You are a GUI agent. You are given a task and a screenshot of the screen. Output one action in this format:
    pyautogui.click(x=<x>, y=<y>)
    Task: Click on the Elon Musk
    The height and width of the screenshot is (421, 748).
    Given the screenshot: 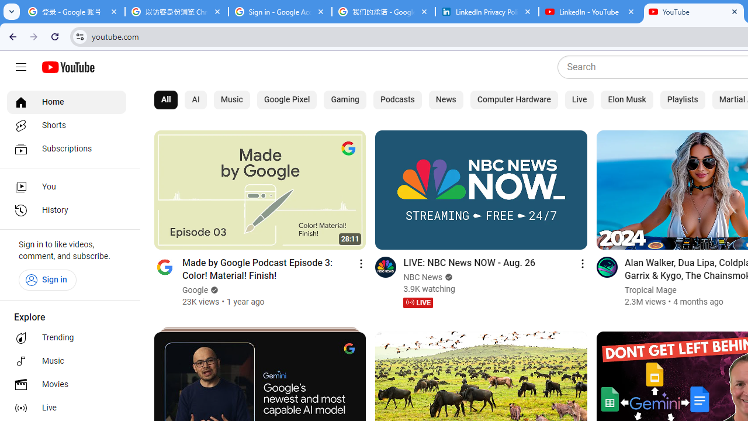 What is the action you would take?
    pyautogui.click(x=626, y=99)
    